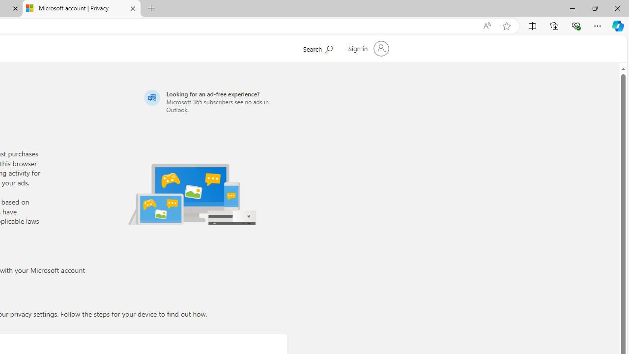 The height and width of the screenshot is (354, 629). What do you see at coordinates (317, 48) in the screenshot?
I see `Search Microsoft.com` at bounding box center [317, 48].